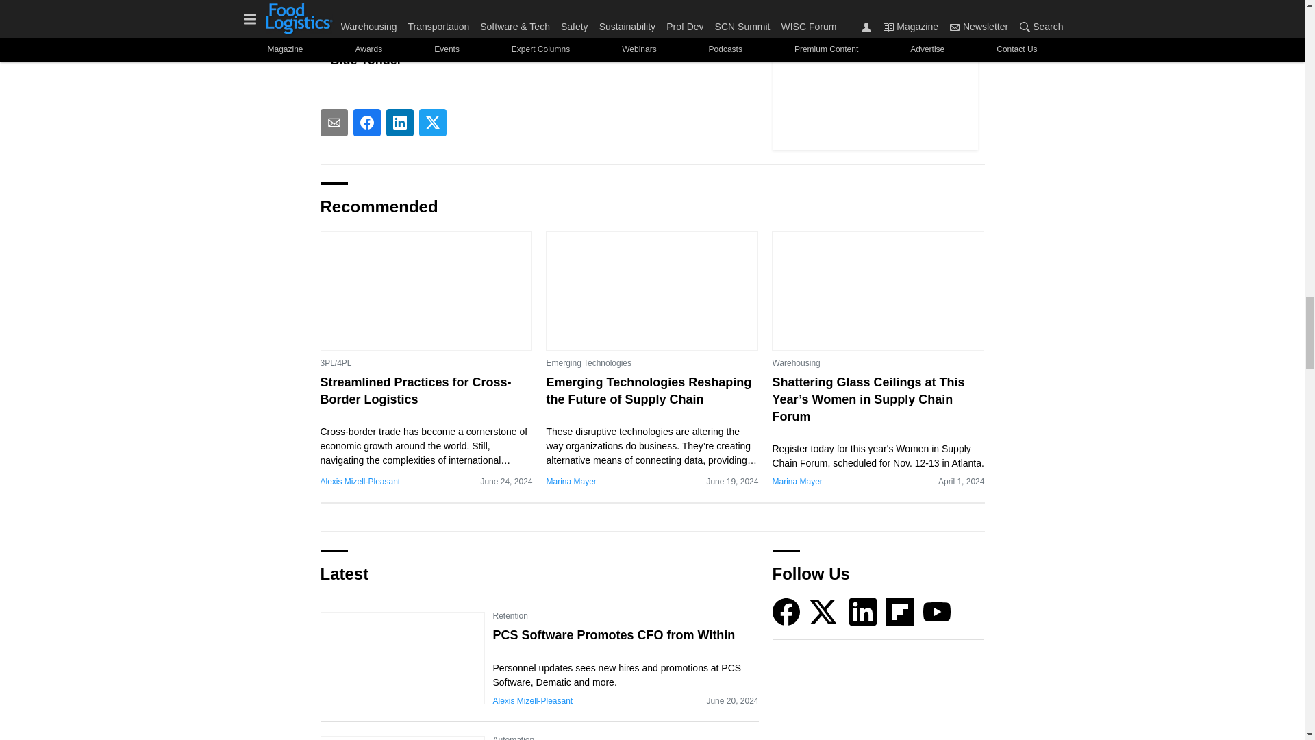  What do you see at coordinates (367, 122) in the screenshot?
I see `Share To facebook` at bounding box center [367, 122].